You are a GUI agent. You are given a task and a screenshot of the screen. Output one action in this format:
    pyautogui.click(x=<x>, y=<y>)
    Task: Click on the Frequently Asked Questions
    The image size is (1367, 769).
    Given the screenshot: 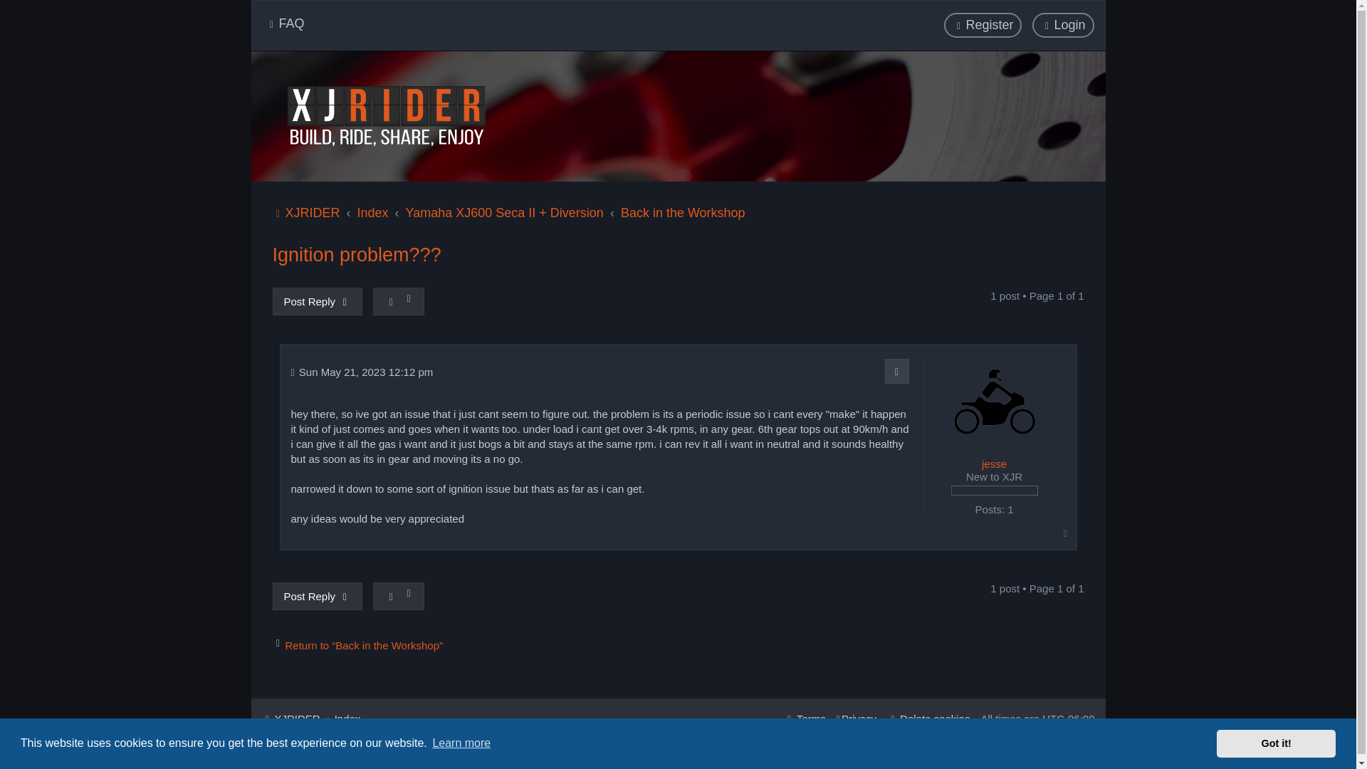 What is the action you would take?
    pyautogui.click(x=285, y=23)
    